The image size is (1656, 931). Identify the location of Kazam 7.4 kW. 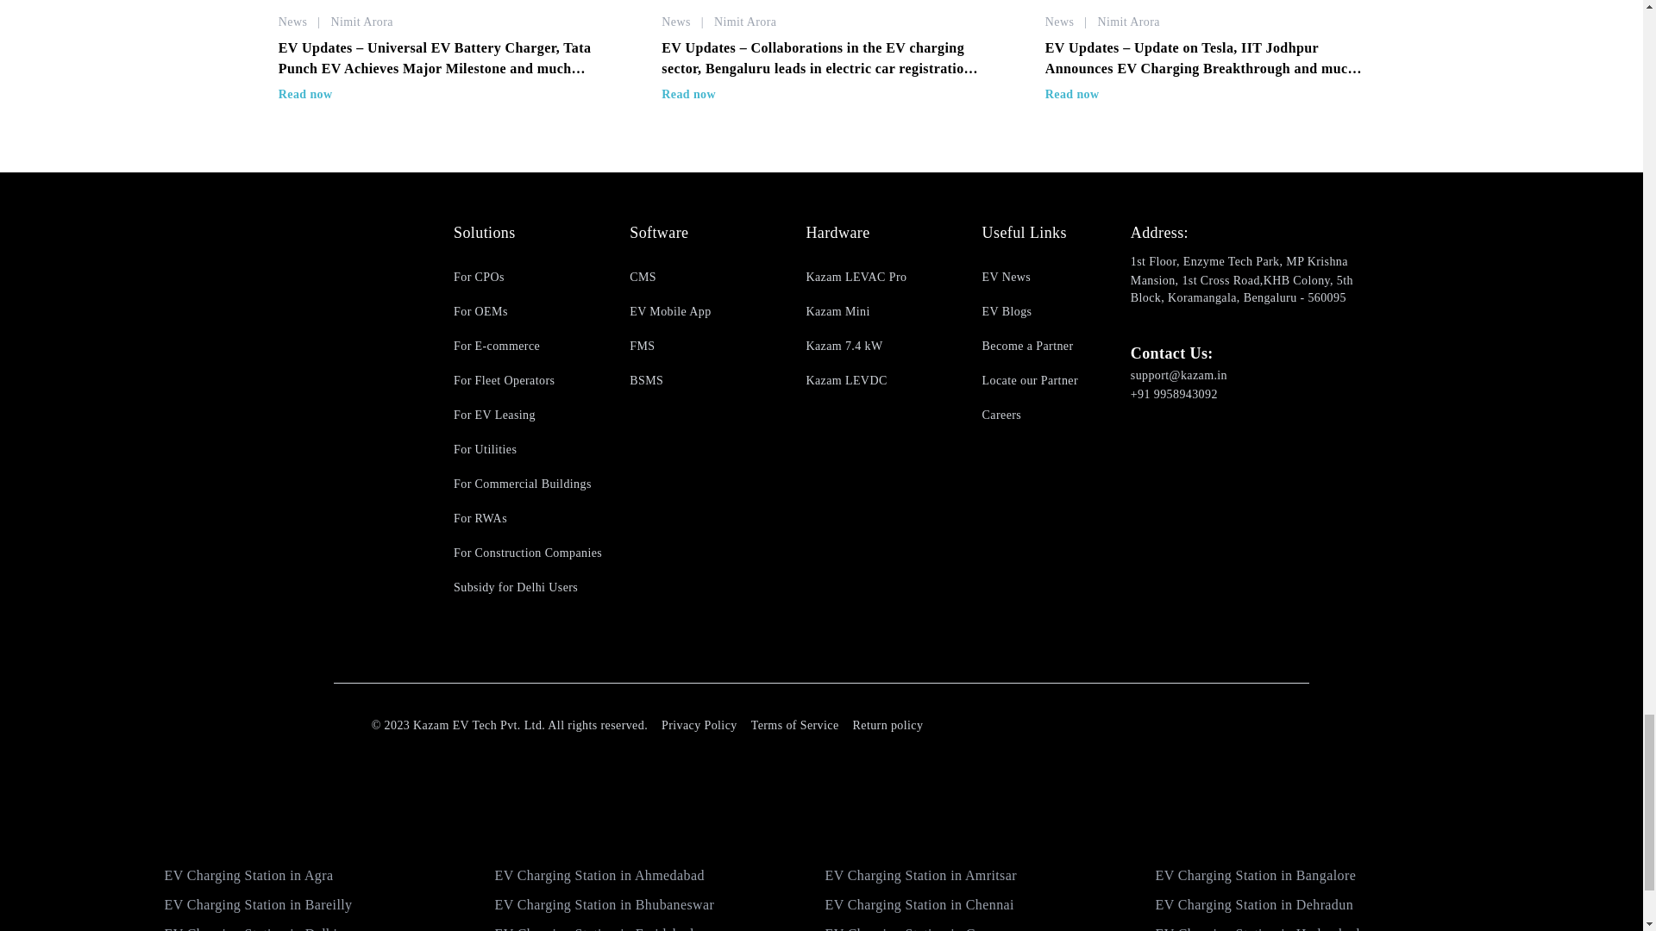
(879, 347).